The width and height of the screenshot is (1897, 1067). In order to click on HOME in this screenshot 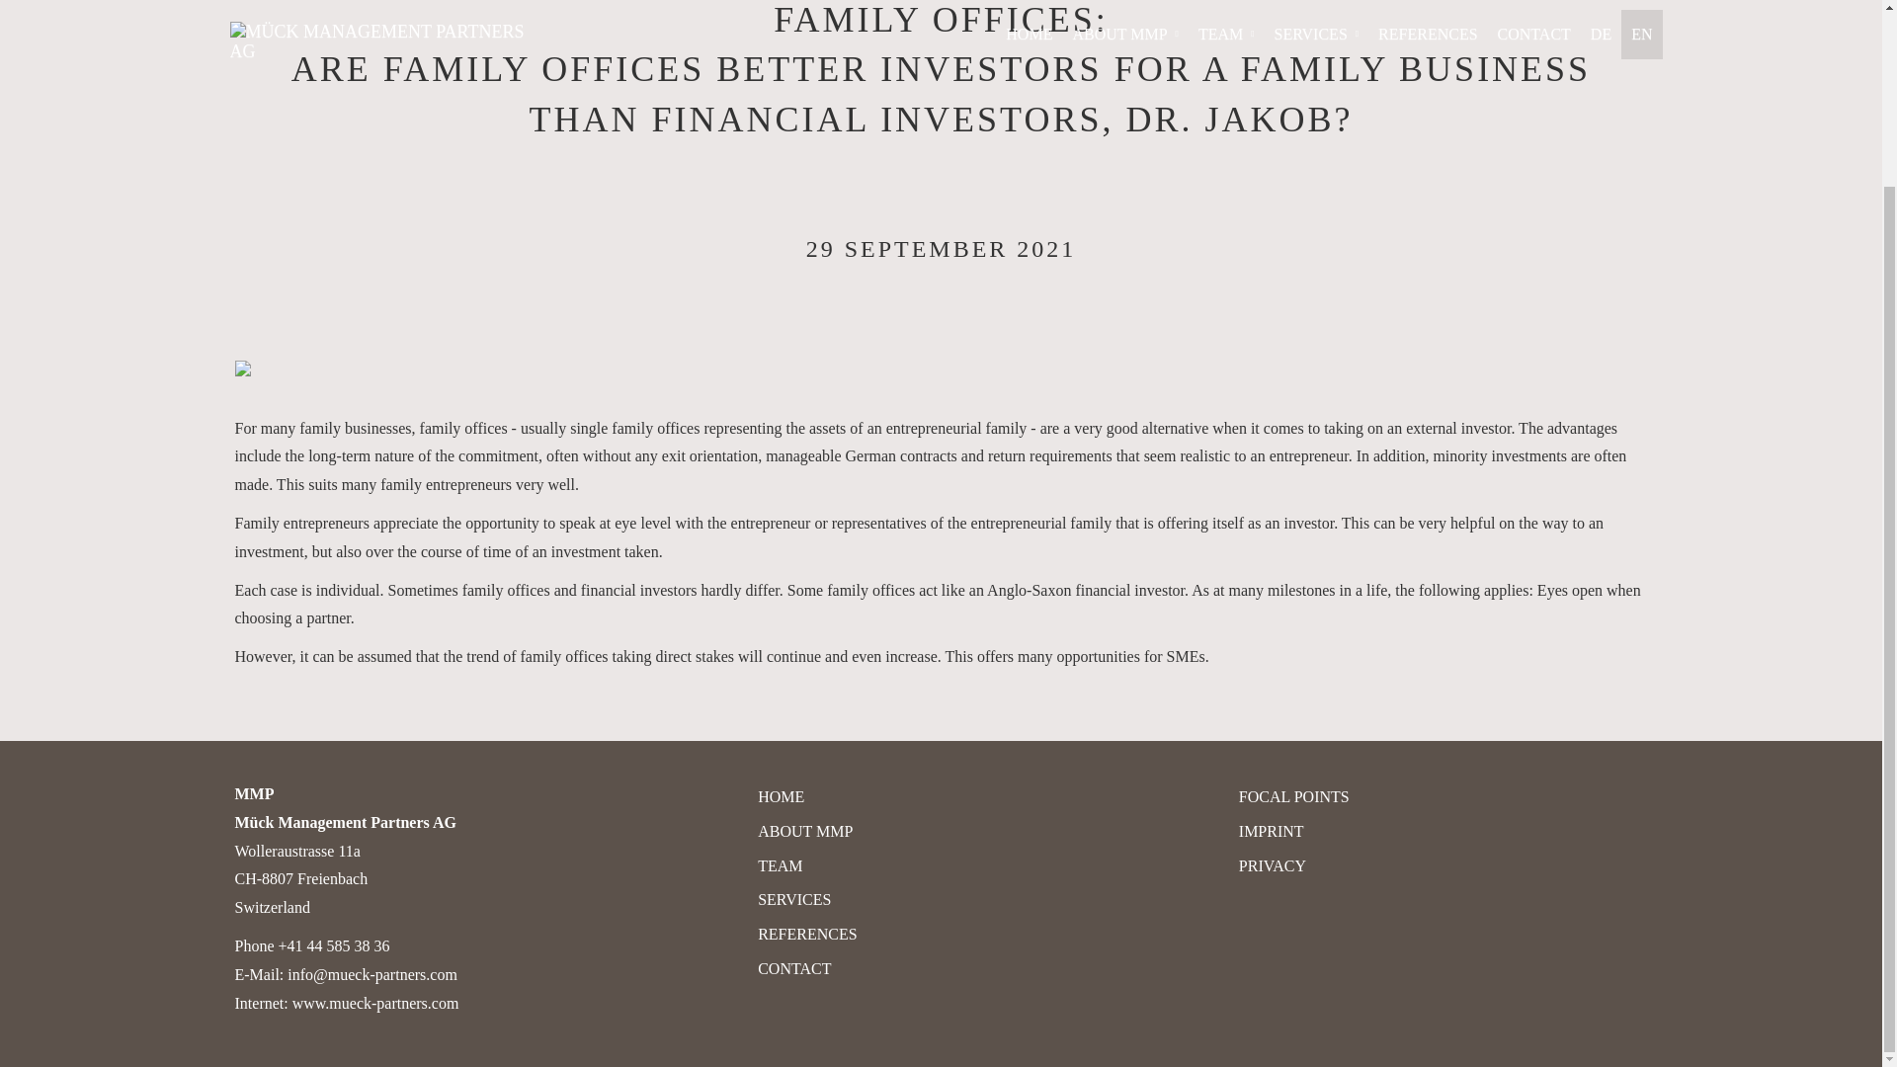, I will do `click(781, 796)`.